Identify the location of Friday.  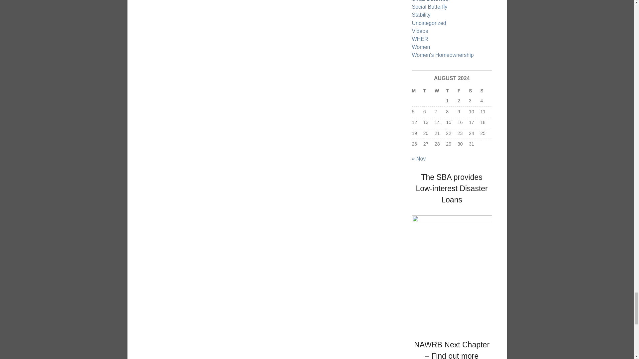
(463, 91).